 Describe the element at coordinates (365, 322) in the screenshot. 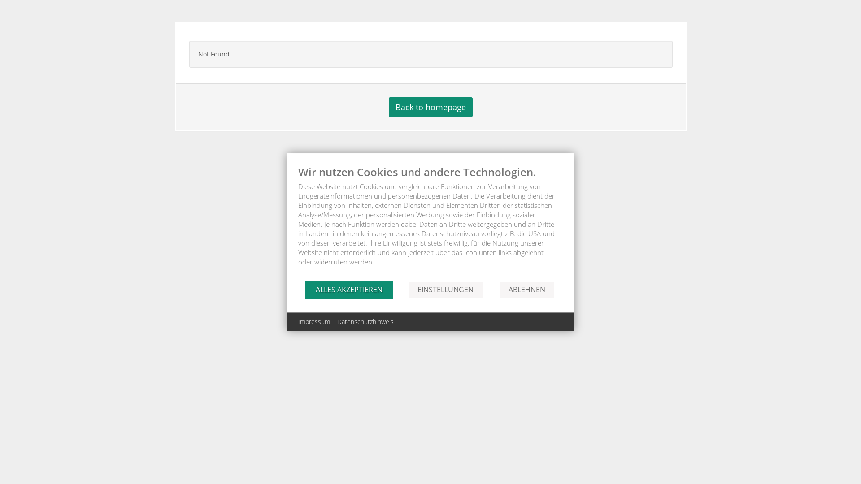

I see `Datenschutzhinweis` at that location.